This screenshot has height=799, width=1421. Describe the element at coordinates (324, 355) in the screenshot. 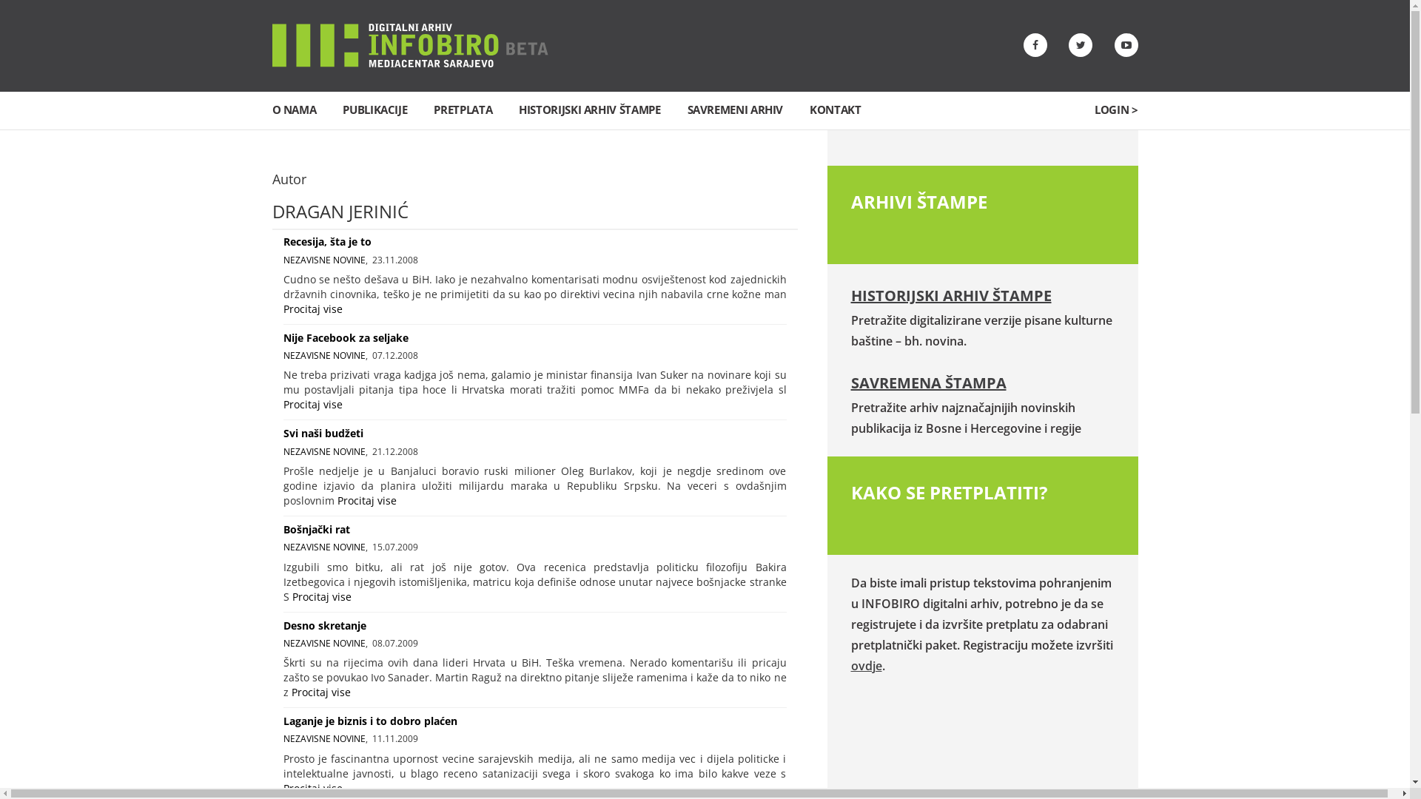

I see `NEZAVISNE NOVINE` at that location.